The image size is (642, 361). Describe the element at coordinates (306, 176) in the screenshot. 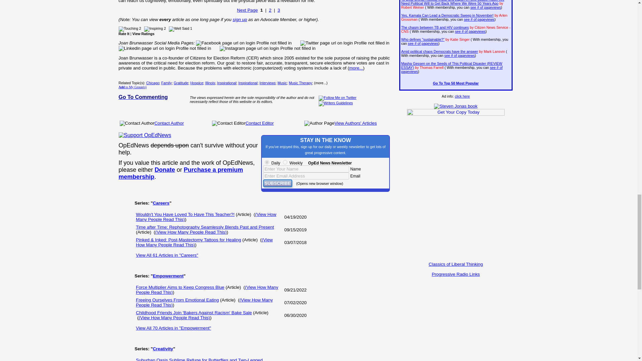

I see `Enter Email Address` at that location.